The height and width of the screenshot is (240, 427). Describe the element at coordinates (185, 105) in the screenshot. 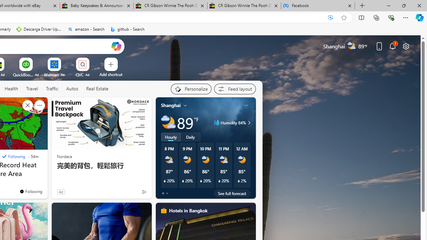

I see `My location` at that location.